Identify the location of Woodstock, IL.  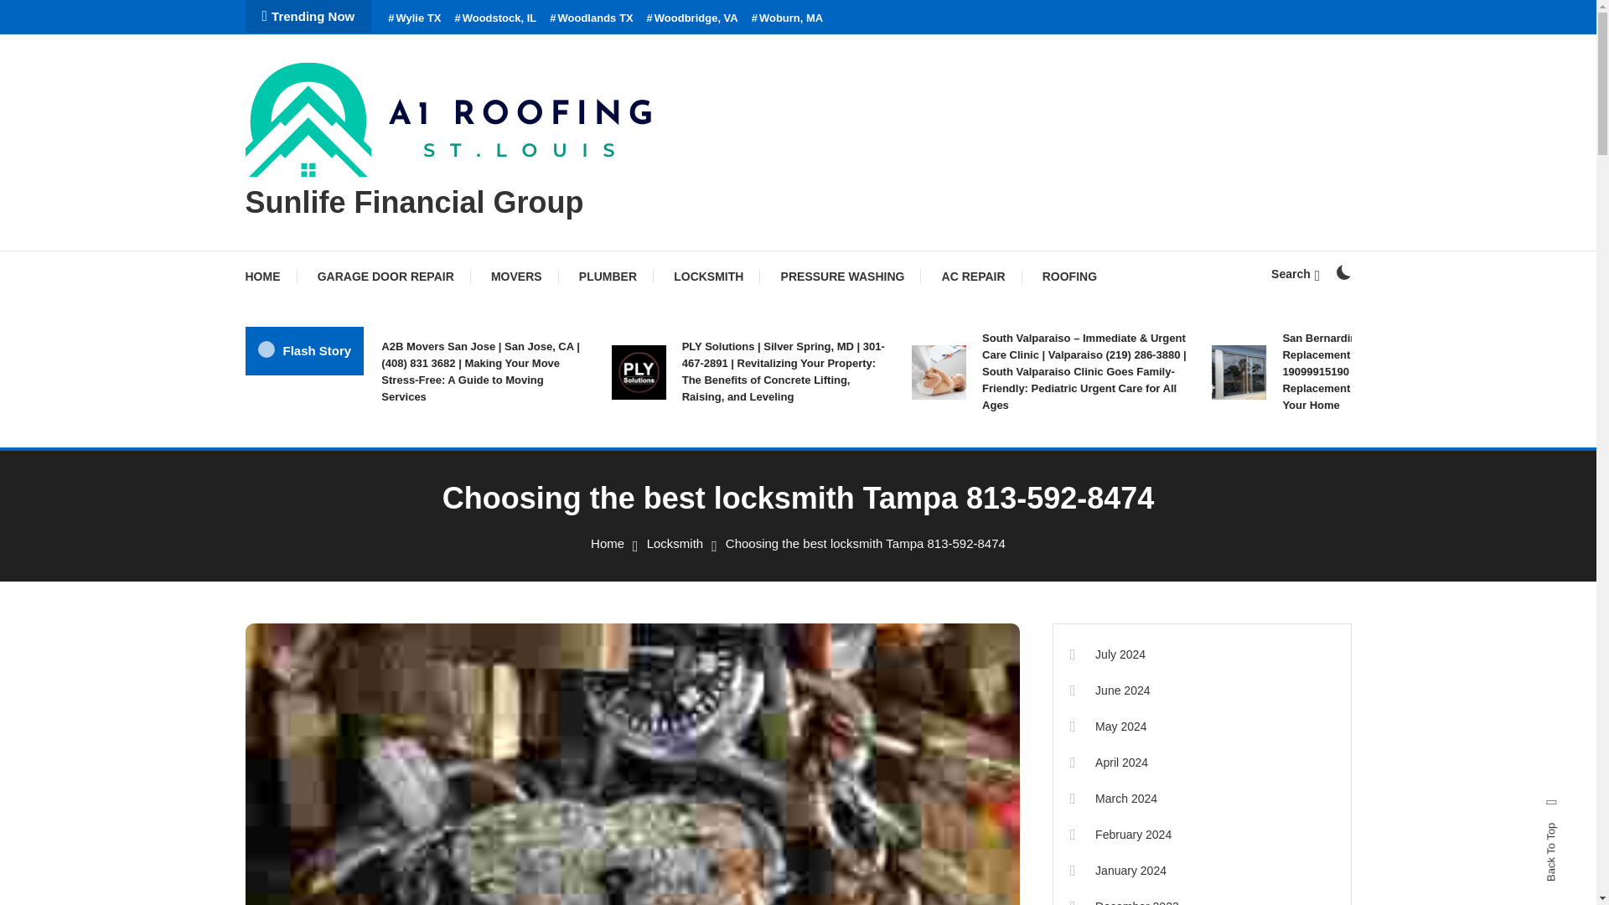
(494, 18).